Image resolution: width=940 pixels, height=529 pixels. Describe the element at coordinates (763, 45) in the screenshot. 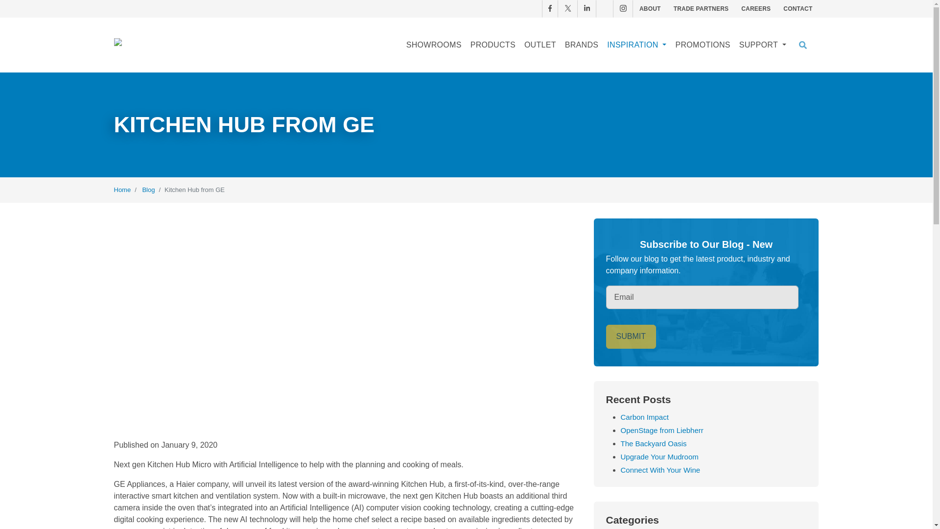

I see `SUPPORT` at that location.